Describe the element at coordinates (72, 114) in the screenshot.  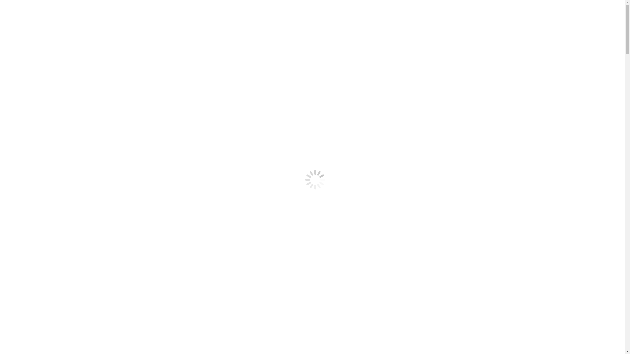
I see `Yoga & Self Development Retreat          ` at that location.